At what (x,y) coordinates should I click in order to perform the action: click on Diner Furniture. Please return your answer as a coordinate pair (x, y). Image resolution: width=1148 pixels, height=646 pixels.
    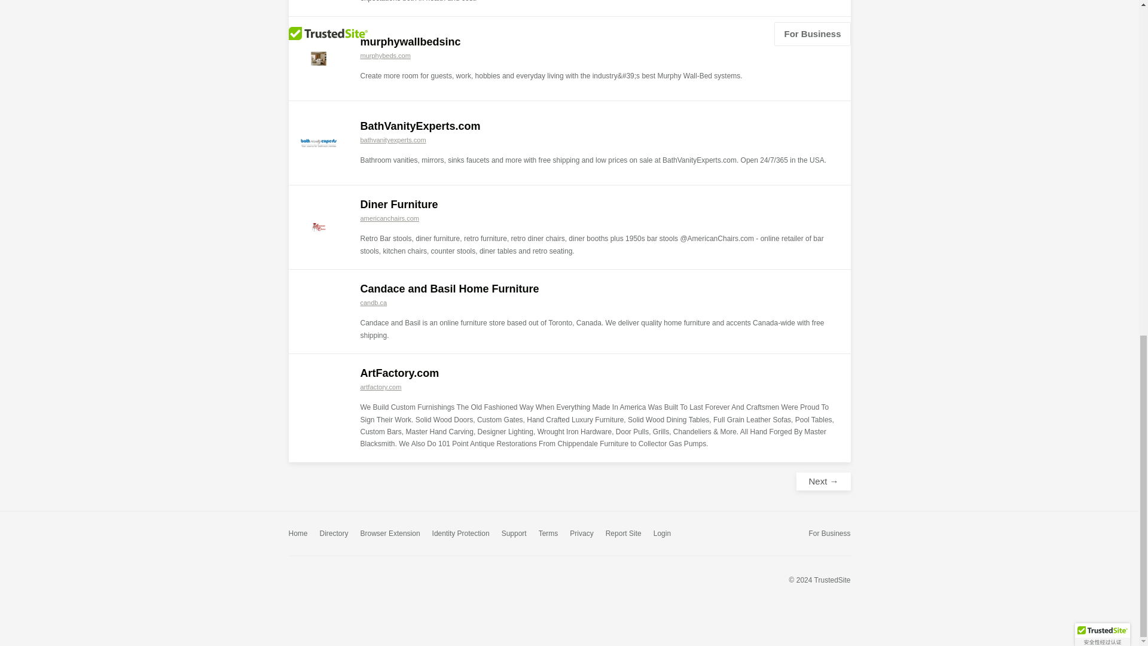
    Looking at the image, I should click on (398, 205).